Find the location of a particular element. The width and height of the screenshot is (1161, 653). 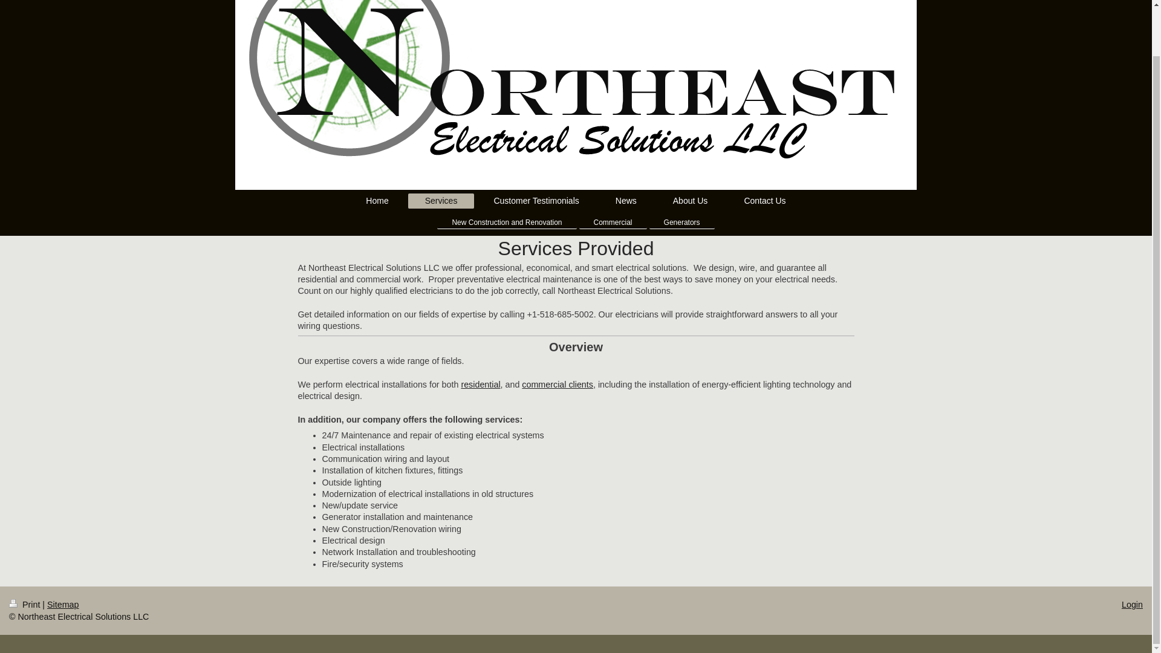

About Us is located at coordinates (690, 201).